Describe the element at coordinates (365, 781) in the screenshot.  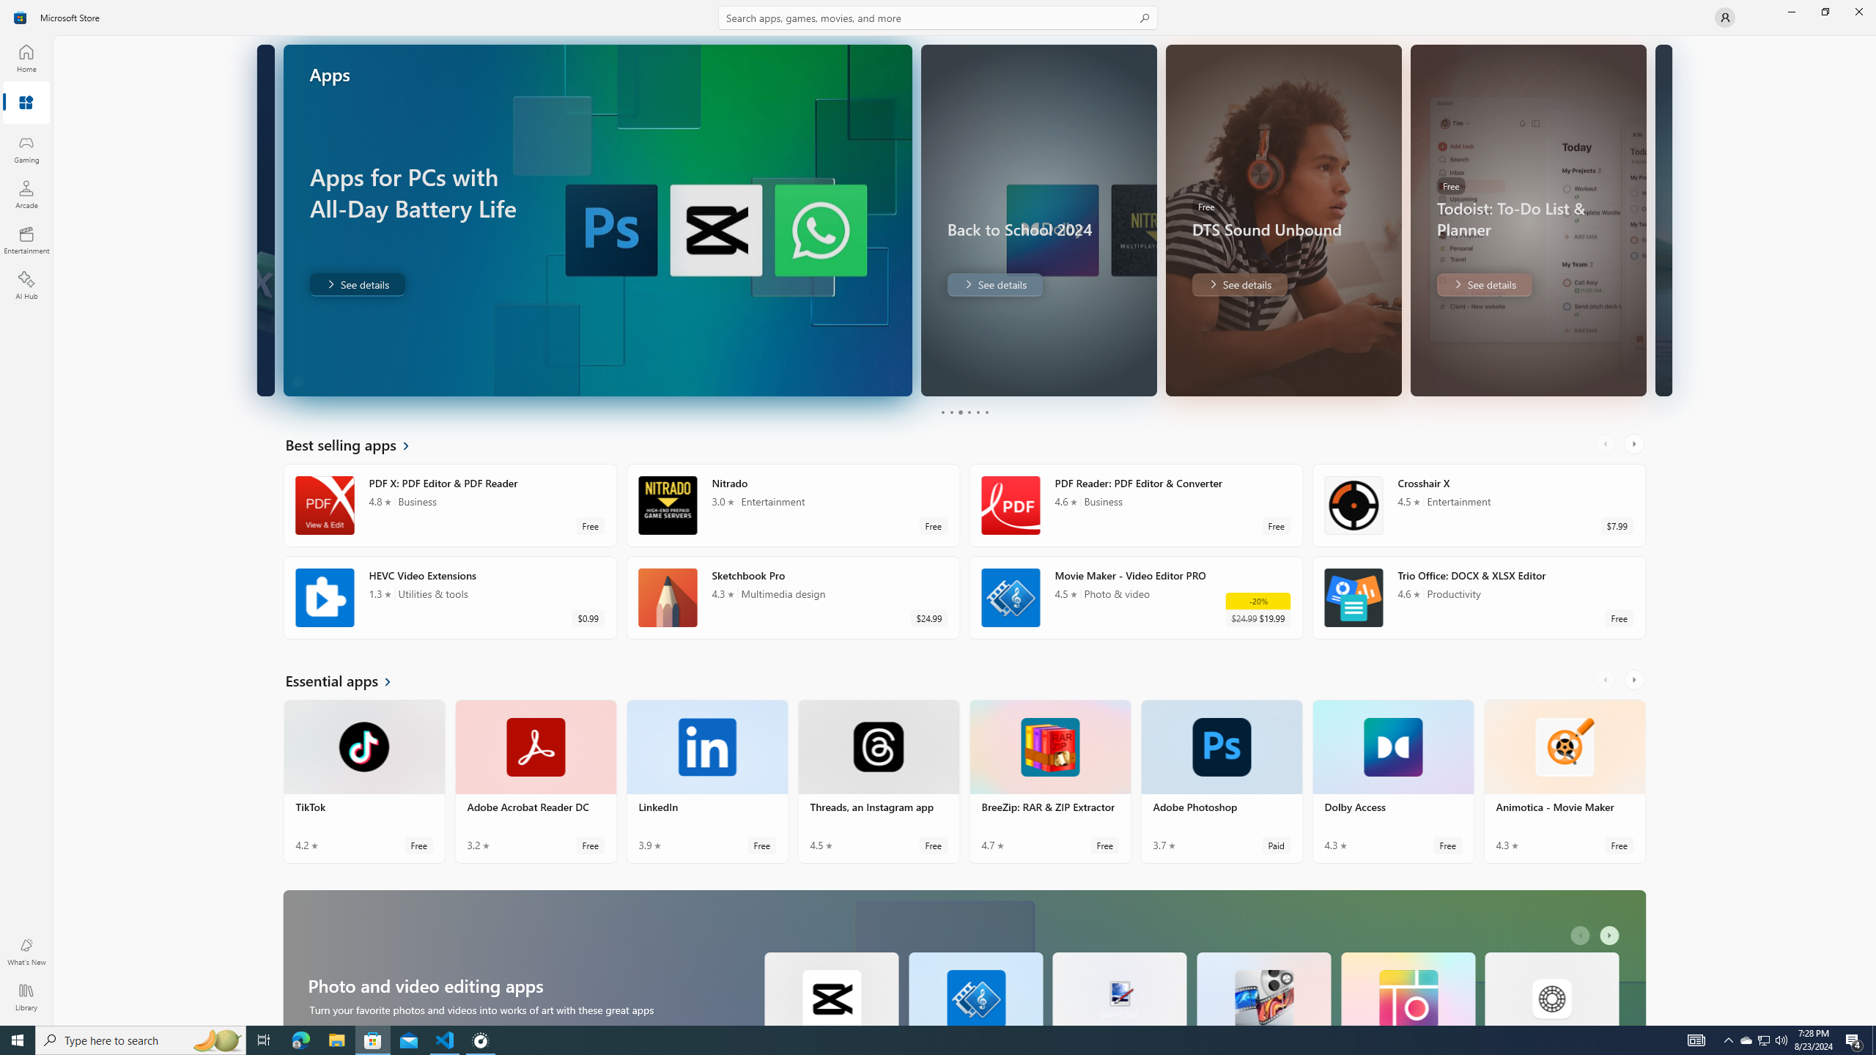
I see `TikTok. Average rating of 4.2 out of five stars. Free  ` at that location.